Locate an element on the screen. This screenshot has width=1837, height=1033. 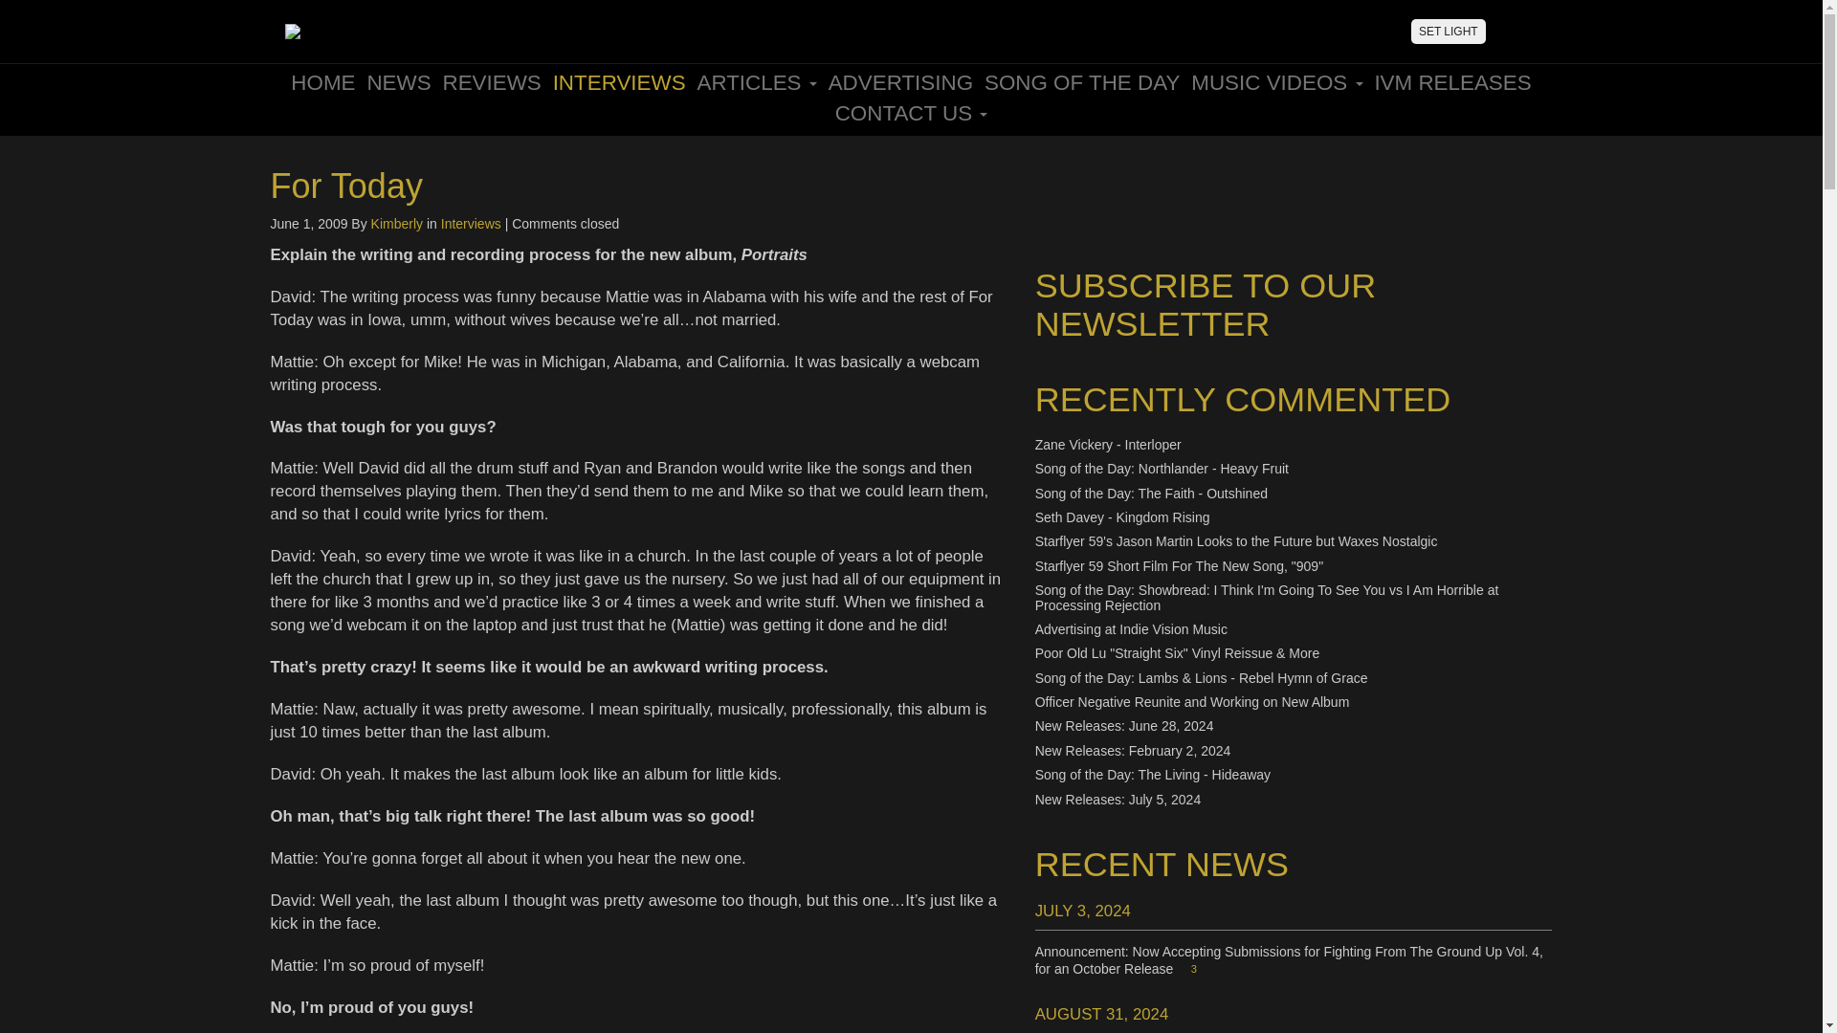
CONTACT US is located at coordinates (911, 113).